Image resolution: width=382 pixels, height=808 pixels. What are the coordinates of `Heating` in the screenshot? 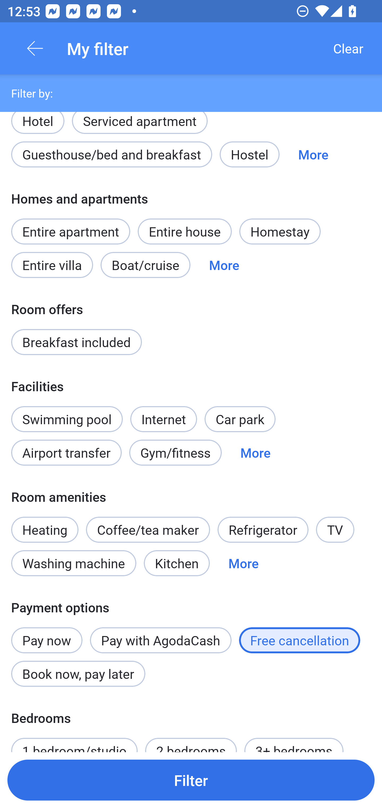 It's located at (45, 524).